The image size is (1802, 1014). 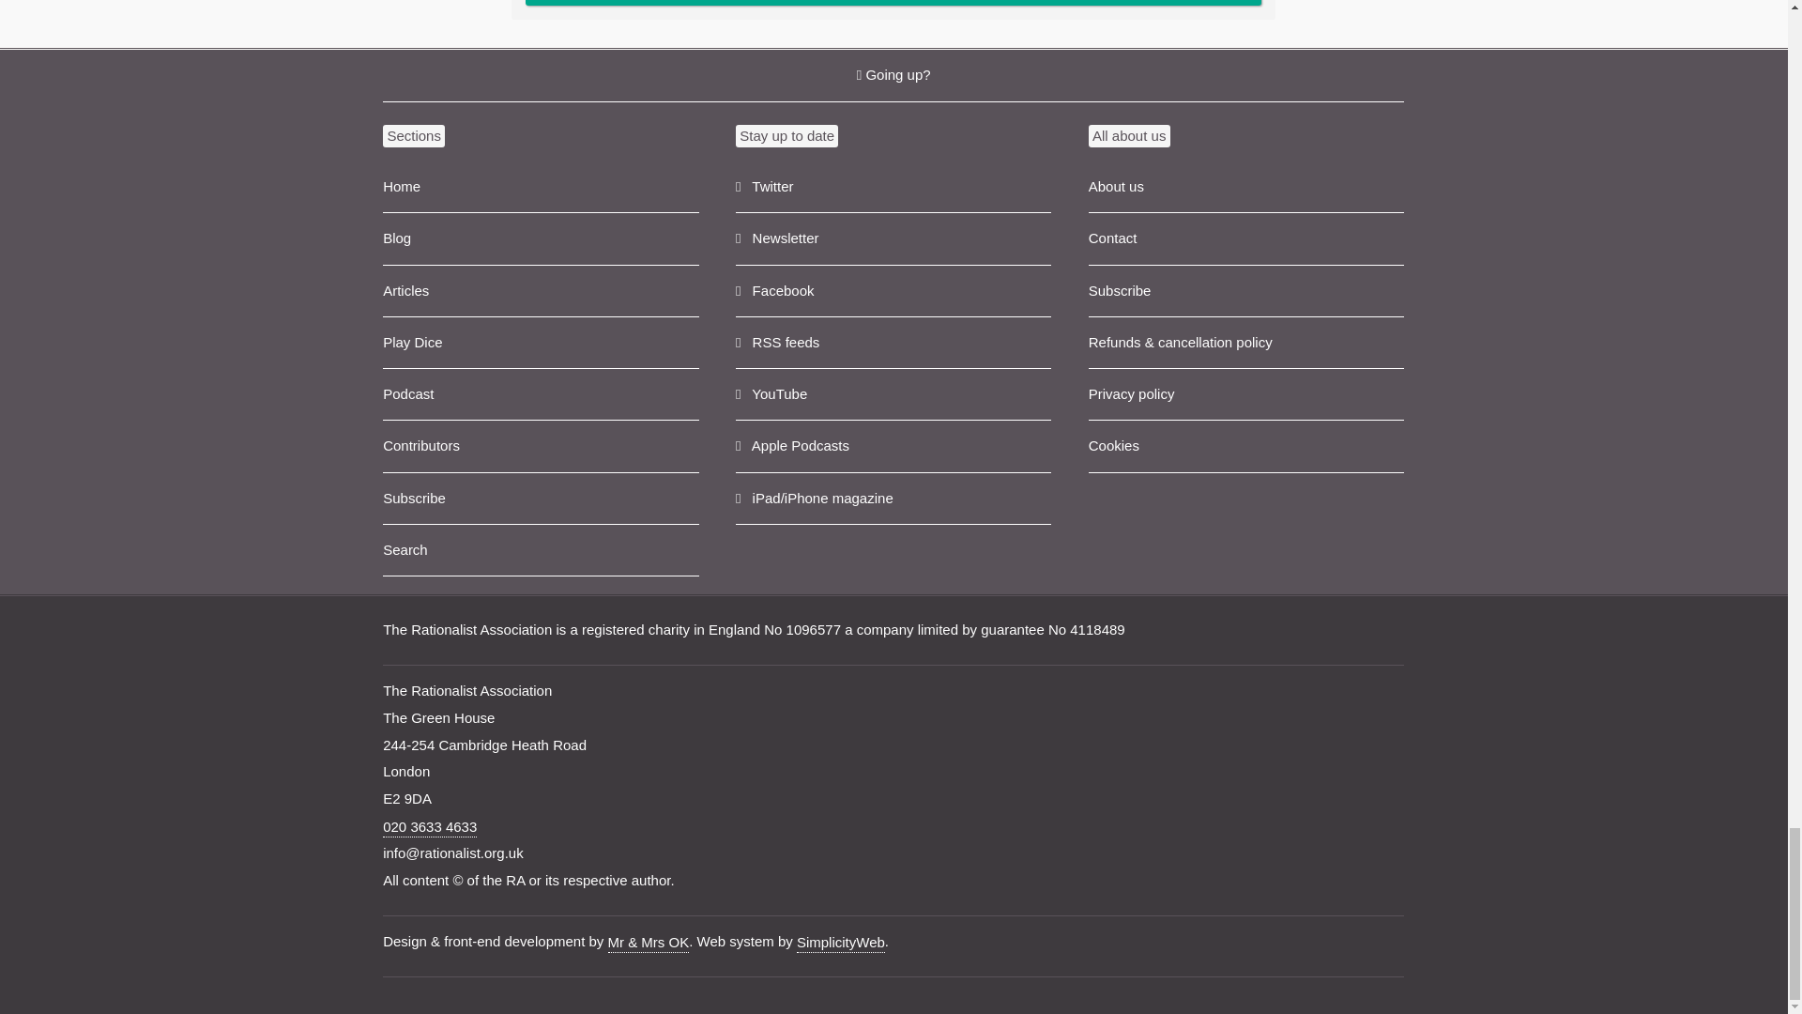 What do you see at coordinates (893, 291) in the screenshot?
I see `Facebook` at bounding box center [893, 291].